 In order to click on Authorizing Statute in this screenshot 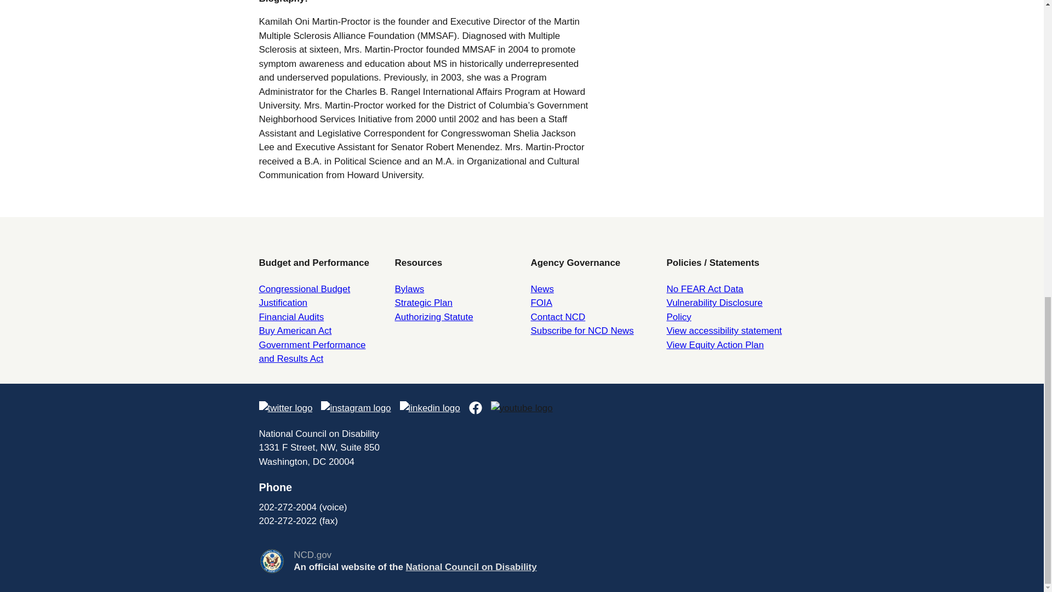, I will do `click(433, 317)`.